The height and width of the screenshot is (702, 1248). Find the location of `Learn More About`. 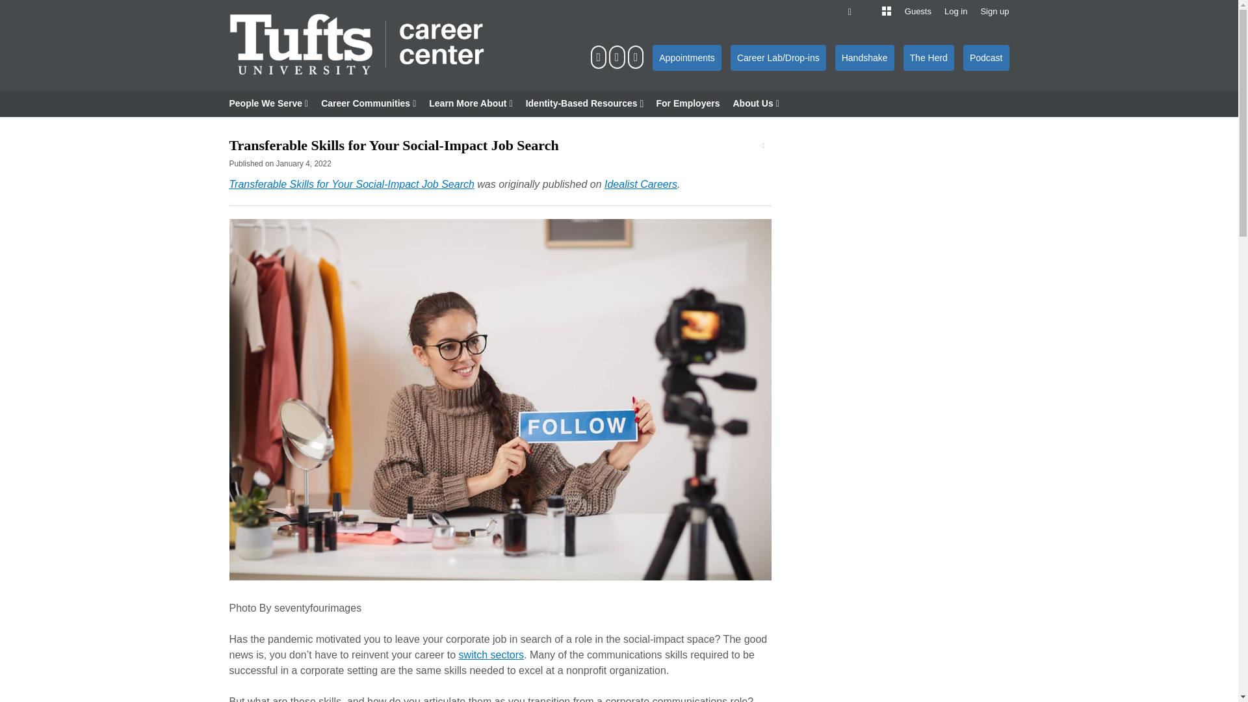

Learn More About is located at coordinates (471, 103).